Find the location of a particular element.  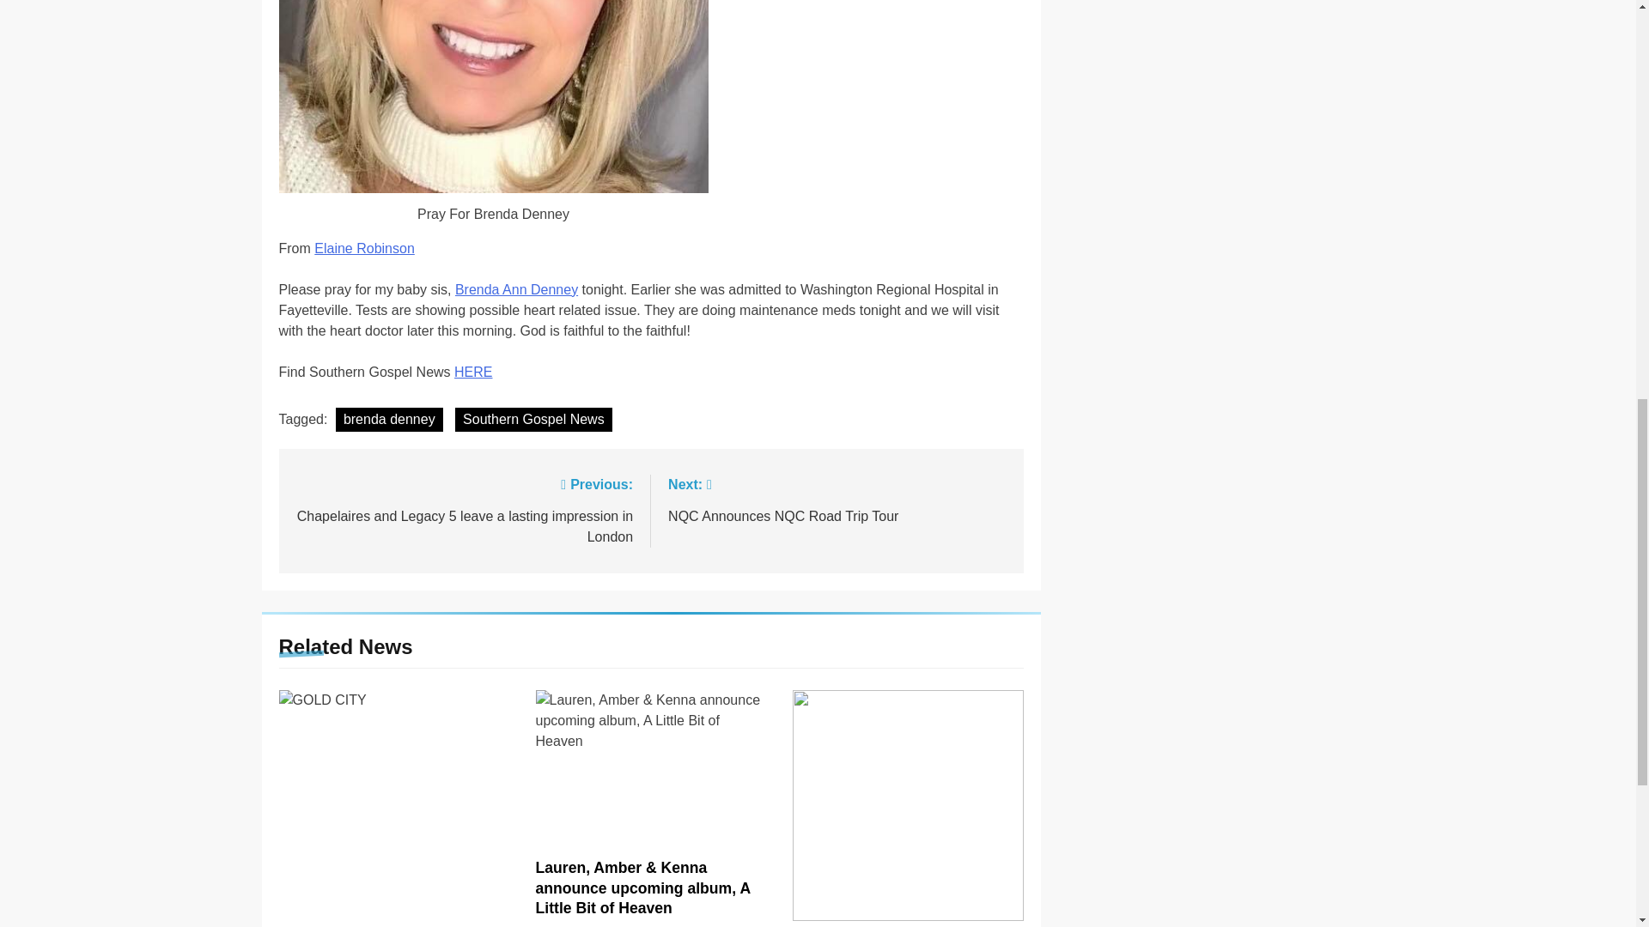

brenda denney is located at coordinates (516, 289).